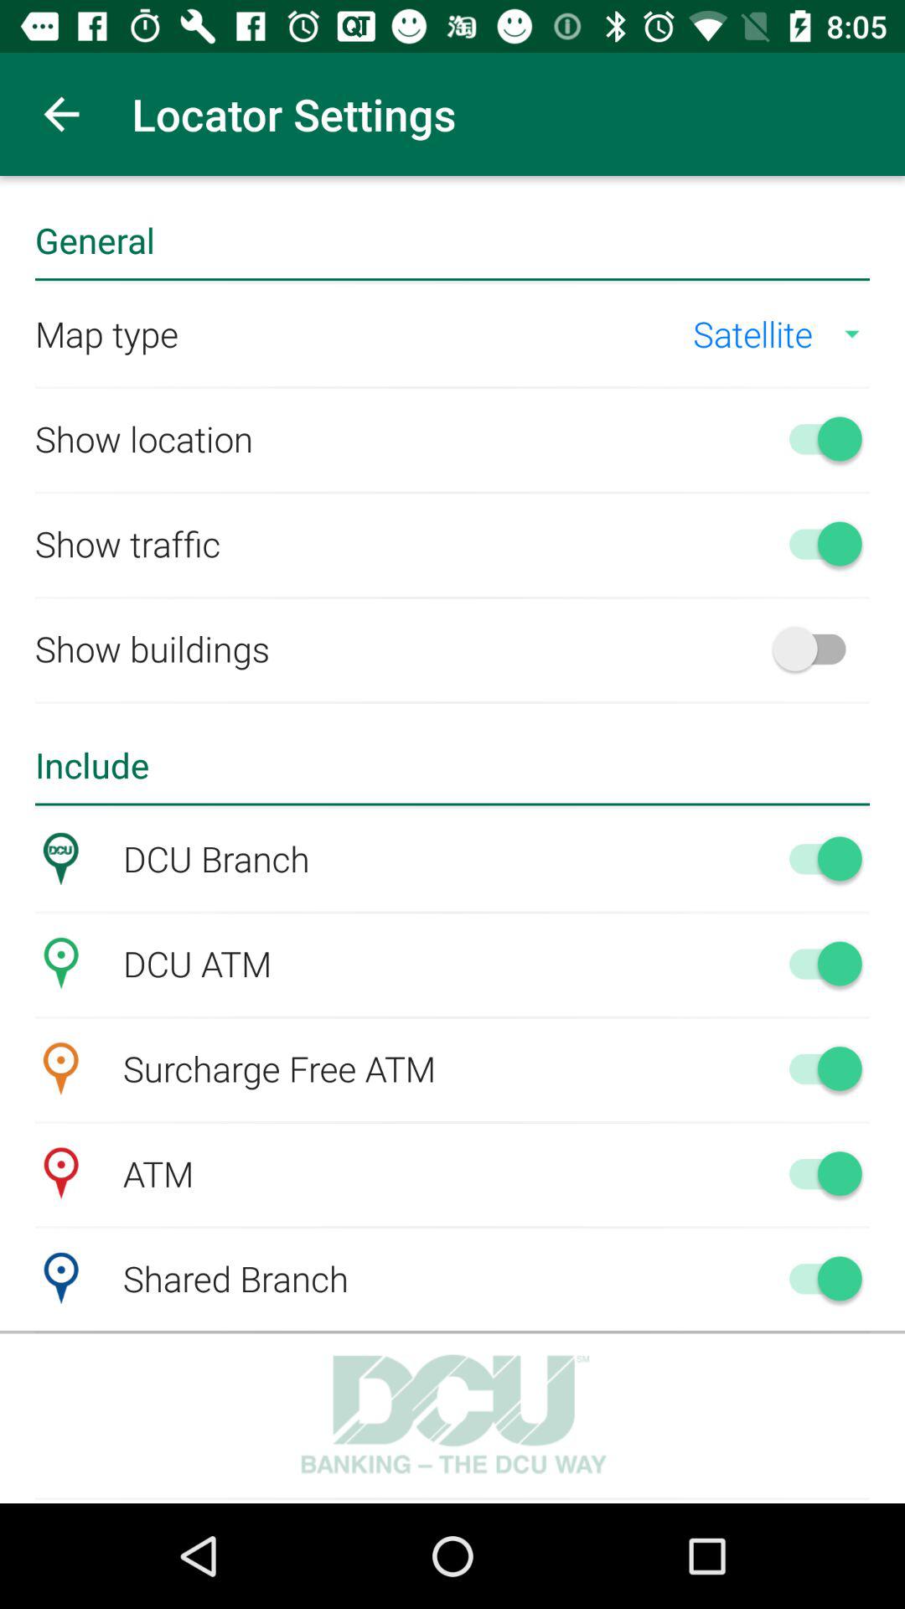  Describe the element at coordinates (818, 858) in the screenshot. I see `select options` at that location.